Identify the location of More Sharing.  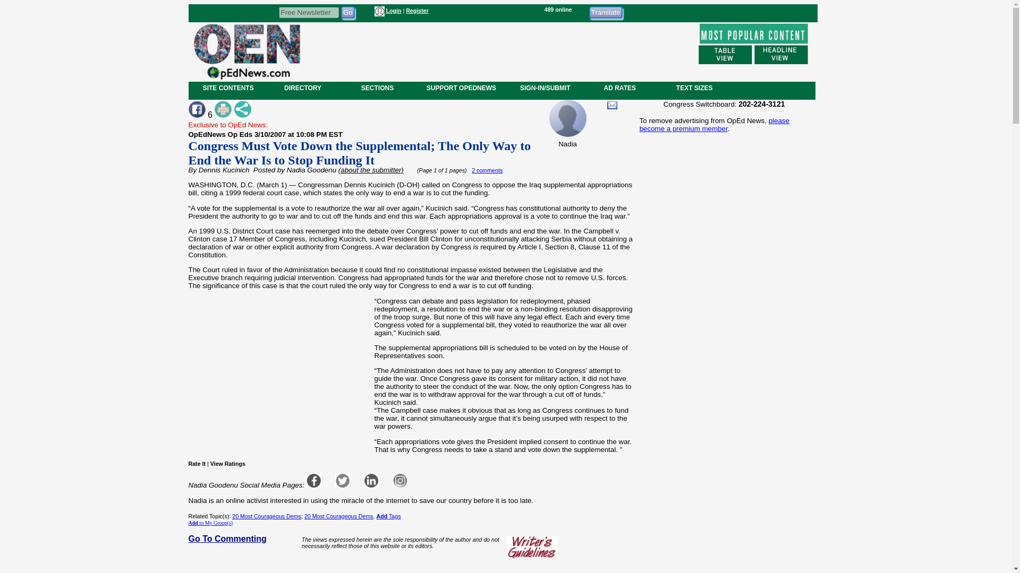
(242, 109).